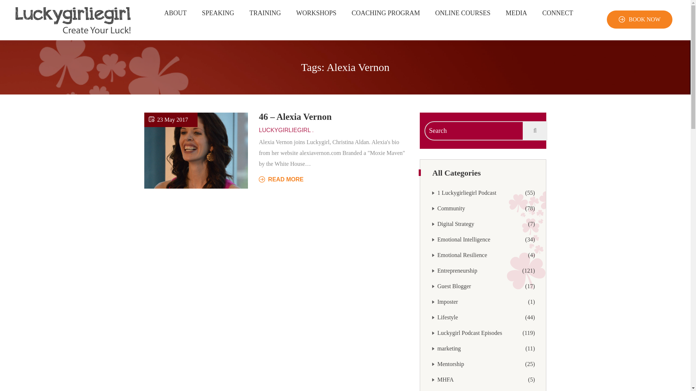 This screenshot has height=391, width=696. I want to click on WORKSHOPS, so click(463, 13).